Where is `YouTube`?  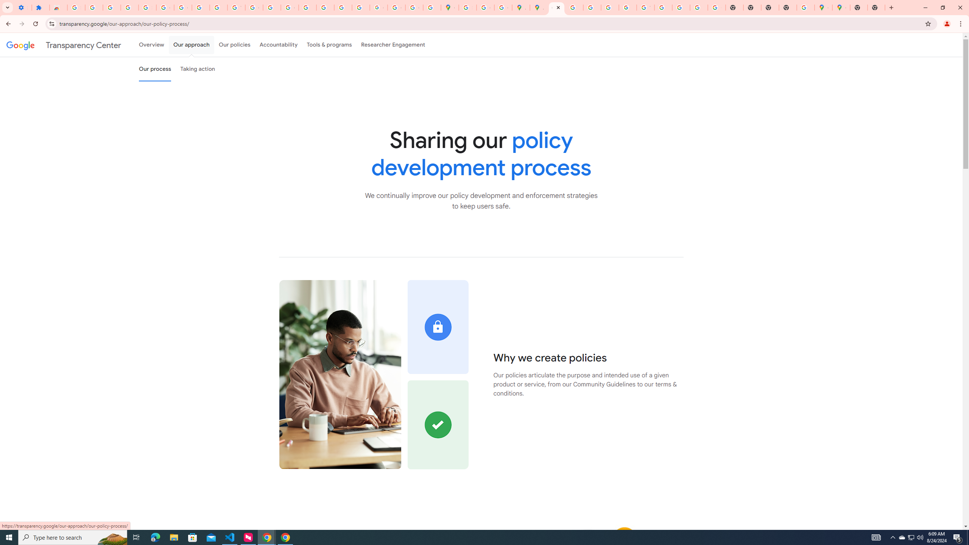
YouTube is located at coordinates (646, 8).